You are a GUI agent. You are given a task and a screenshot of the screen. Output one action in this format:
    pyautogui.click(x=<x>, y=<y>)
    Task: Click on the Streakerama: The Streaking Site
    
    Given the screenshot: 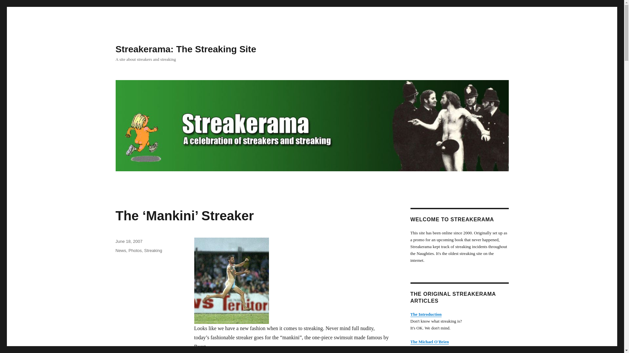 What is the action you would take?
    pyautogui.click(x=185, y=49)
    